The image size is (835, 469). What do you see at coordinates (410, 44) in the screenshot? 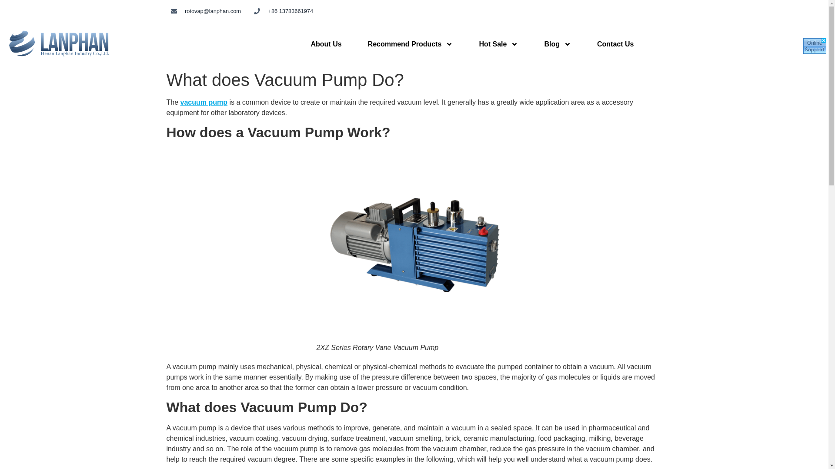
I see `Recommend Products` at bounding box center [410, 44].